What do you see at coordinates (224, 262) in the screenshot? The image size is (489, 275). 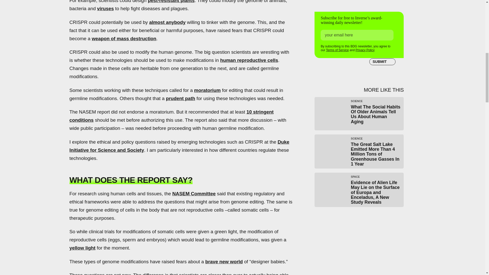 I see `brave new world` at bounding box center [224, 262].